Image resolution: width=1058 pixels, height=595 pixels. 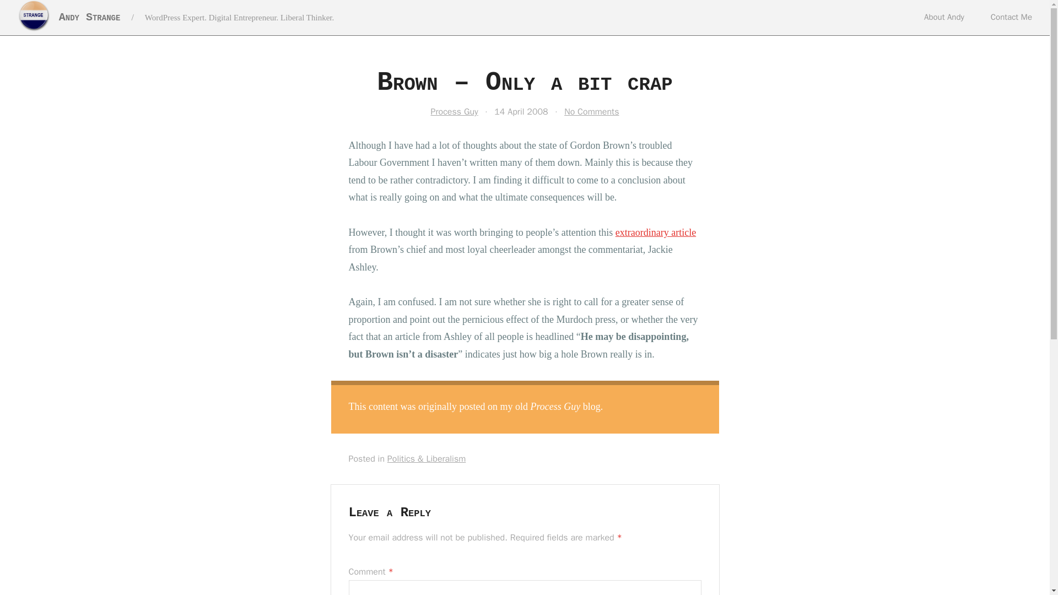 I want to click on Contact Me, so click(x=1011, y=18).